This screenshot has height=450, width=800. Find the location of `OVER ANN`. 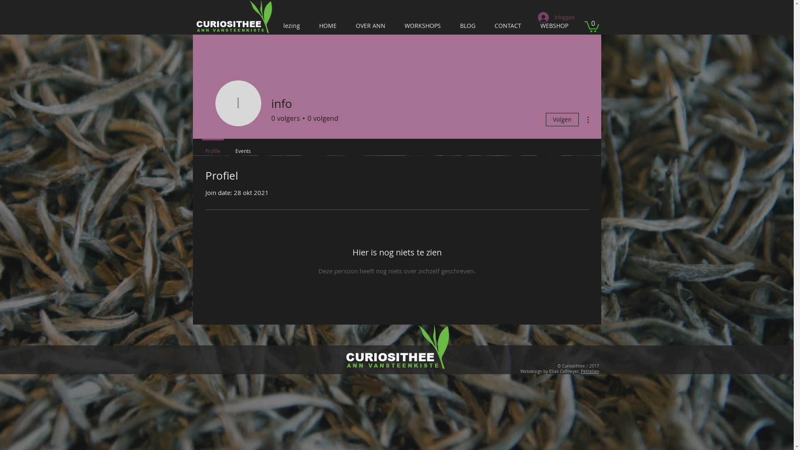

OVER ANN is located at coordinates (372, 26).